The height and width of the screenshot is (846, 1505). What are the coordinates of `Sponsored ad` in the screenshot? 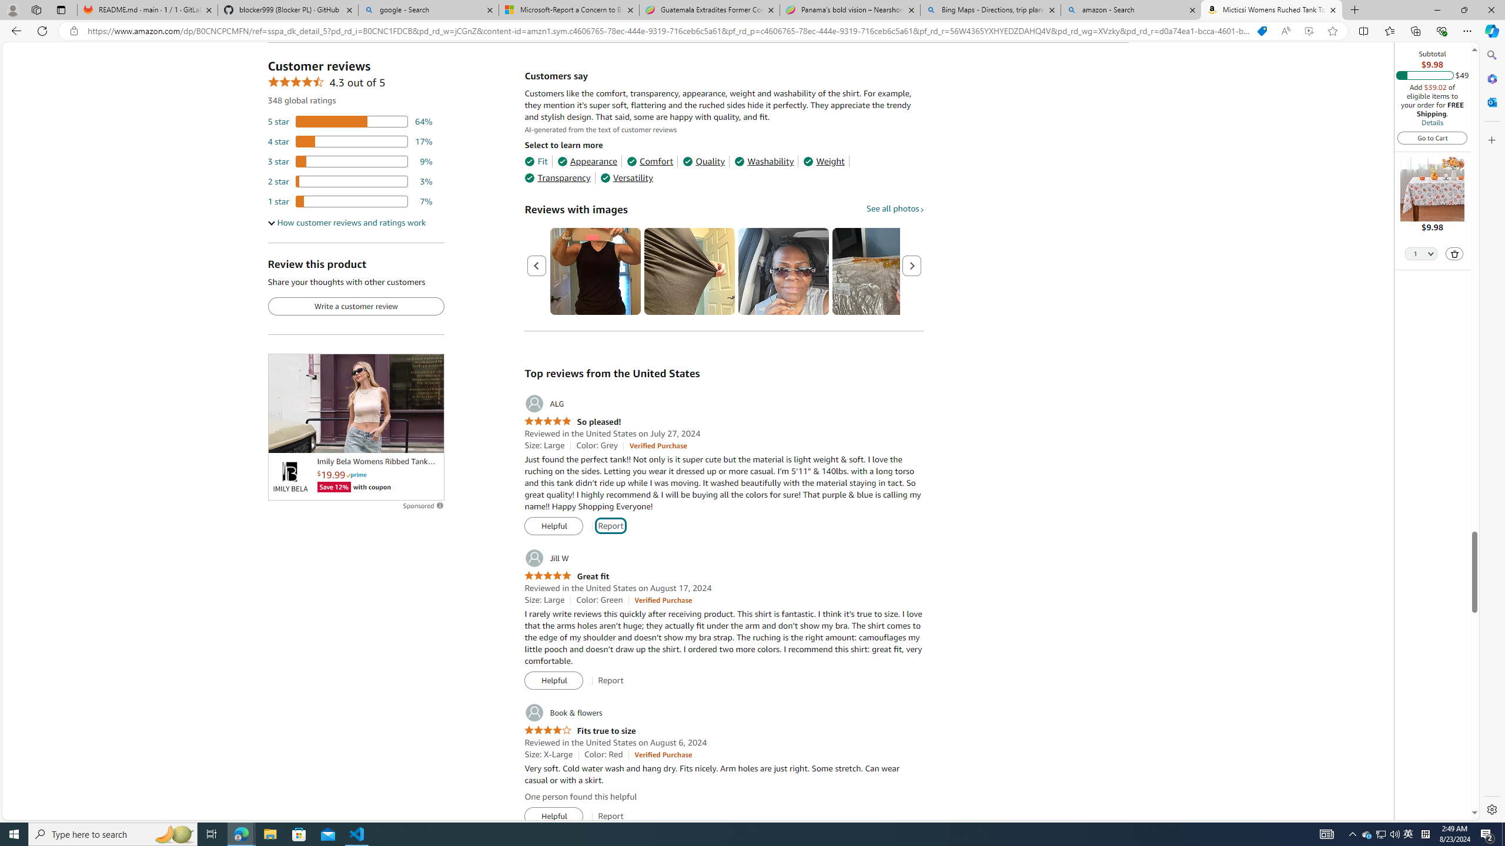 It's located at (356, 403).